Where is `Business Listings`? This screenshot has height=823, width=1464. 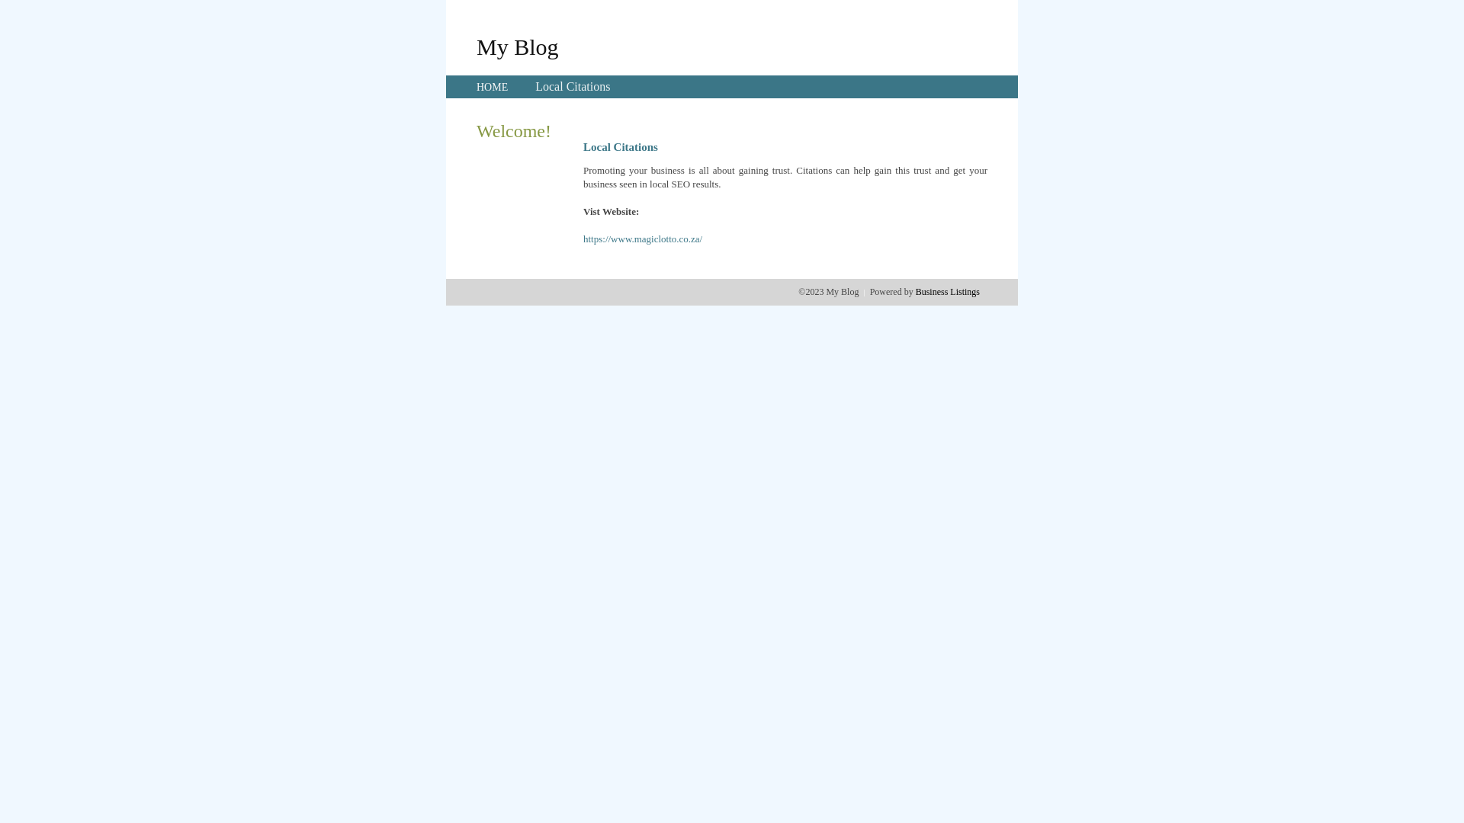 Business Listings is located at coordinates (948, 292).